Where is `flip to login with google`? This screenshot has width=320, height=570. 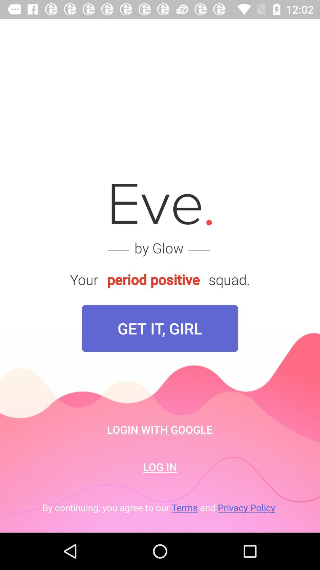
flip to login with google is located at coordinates (160, 429).